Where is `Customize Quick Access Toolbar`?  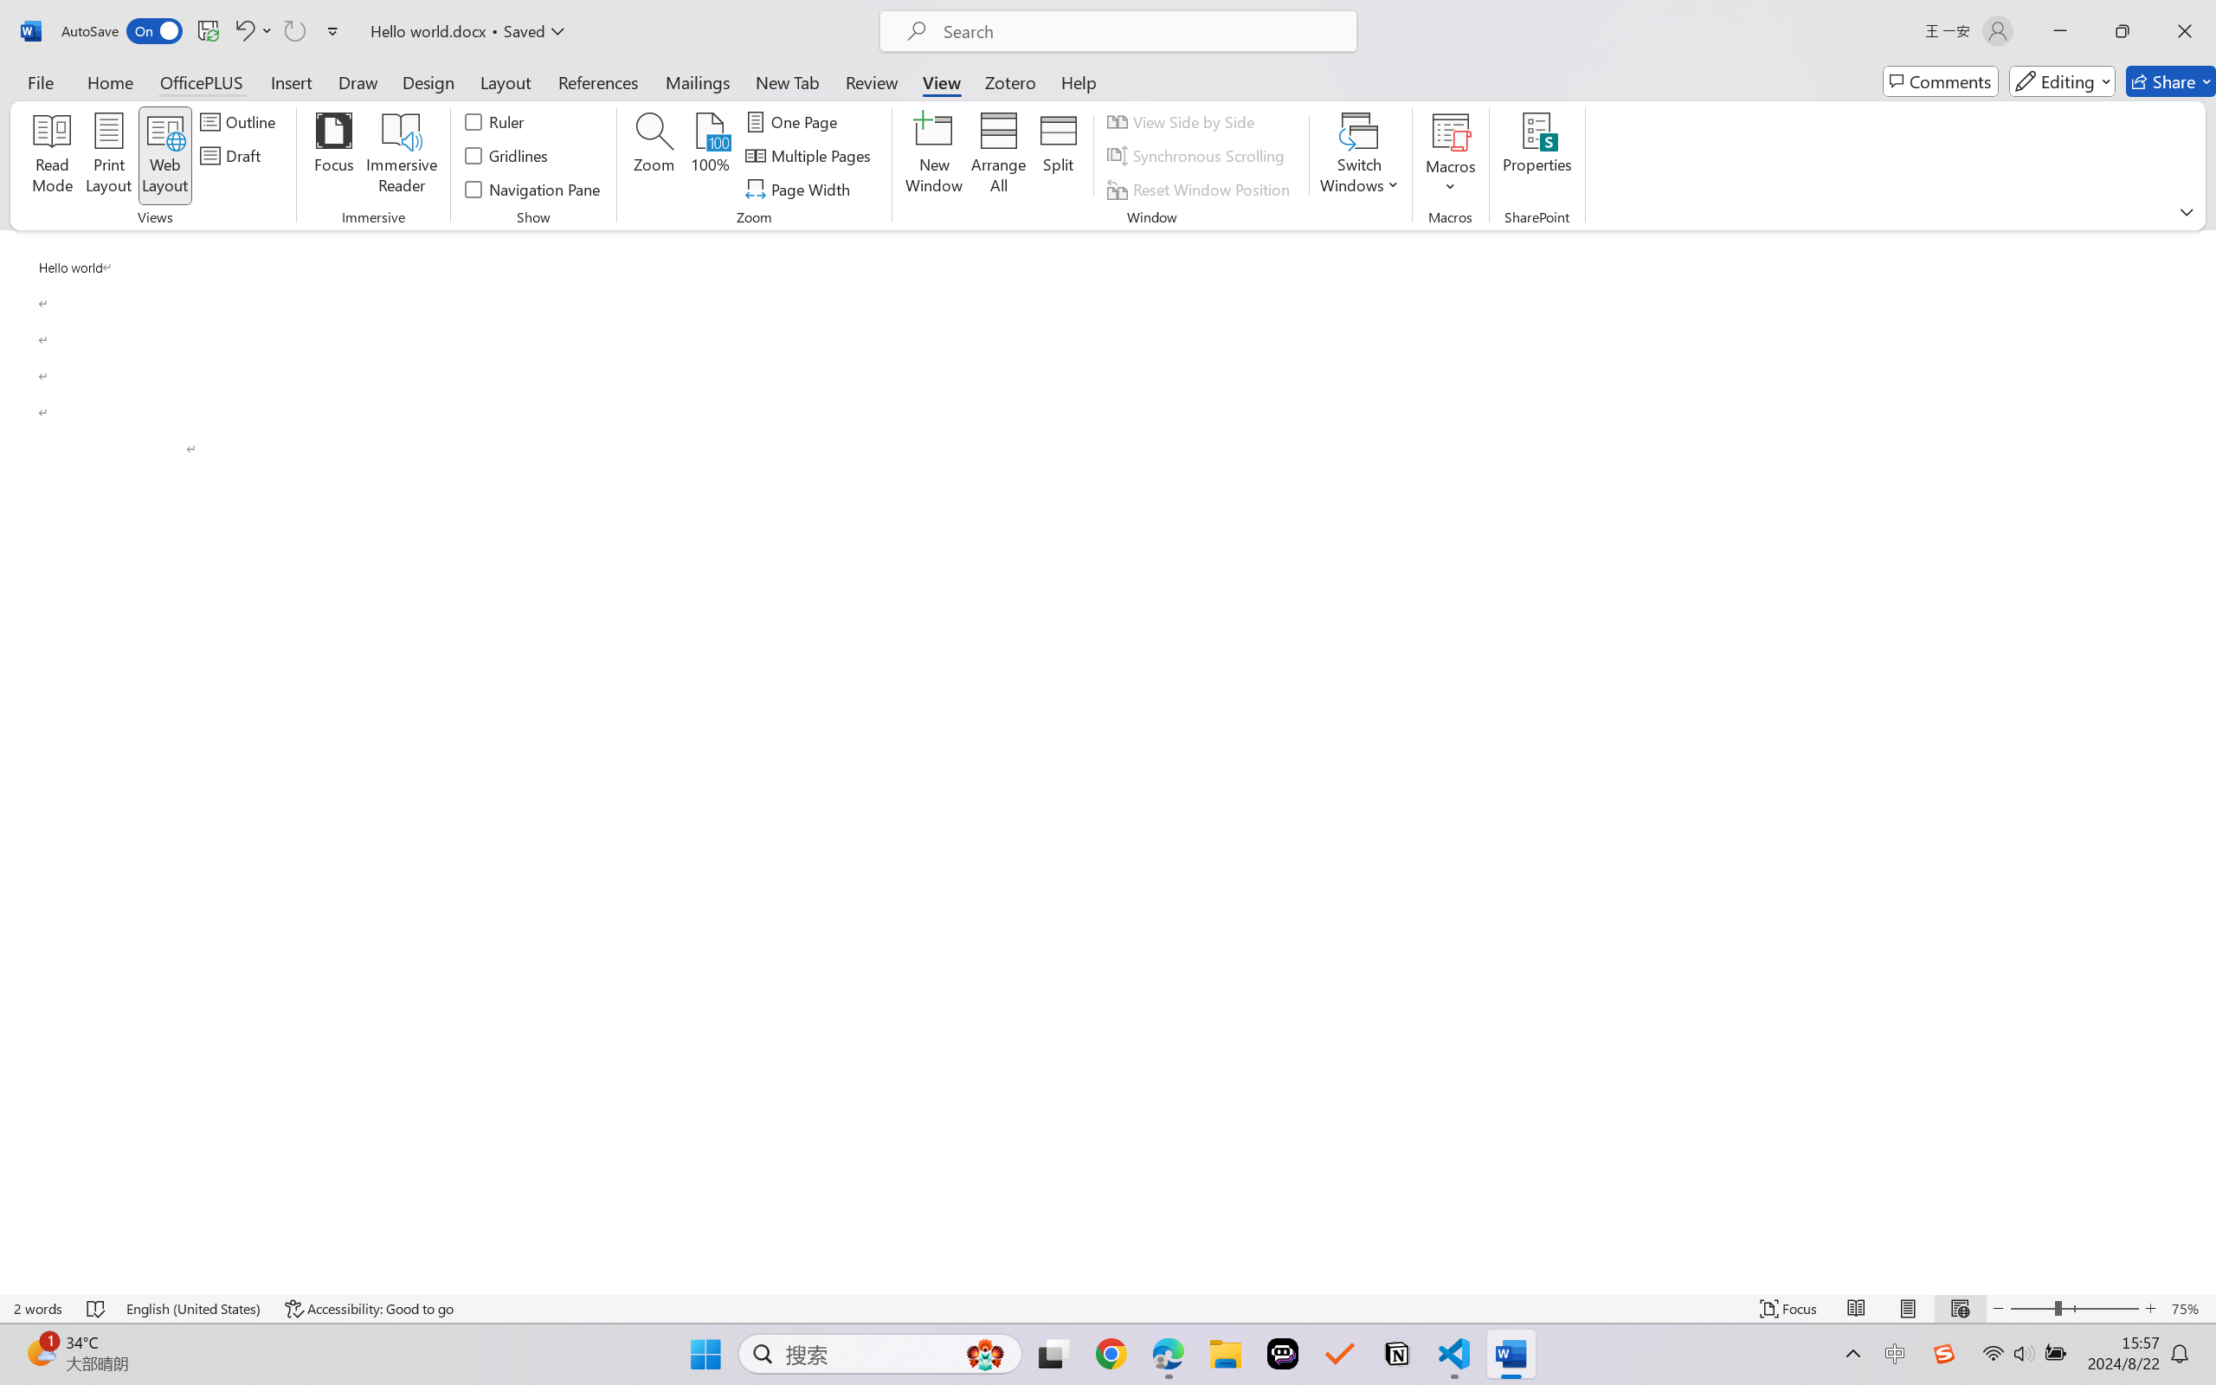
Customize Quick Access Toolbar is located at coordinates (333, 31).